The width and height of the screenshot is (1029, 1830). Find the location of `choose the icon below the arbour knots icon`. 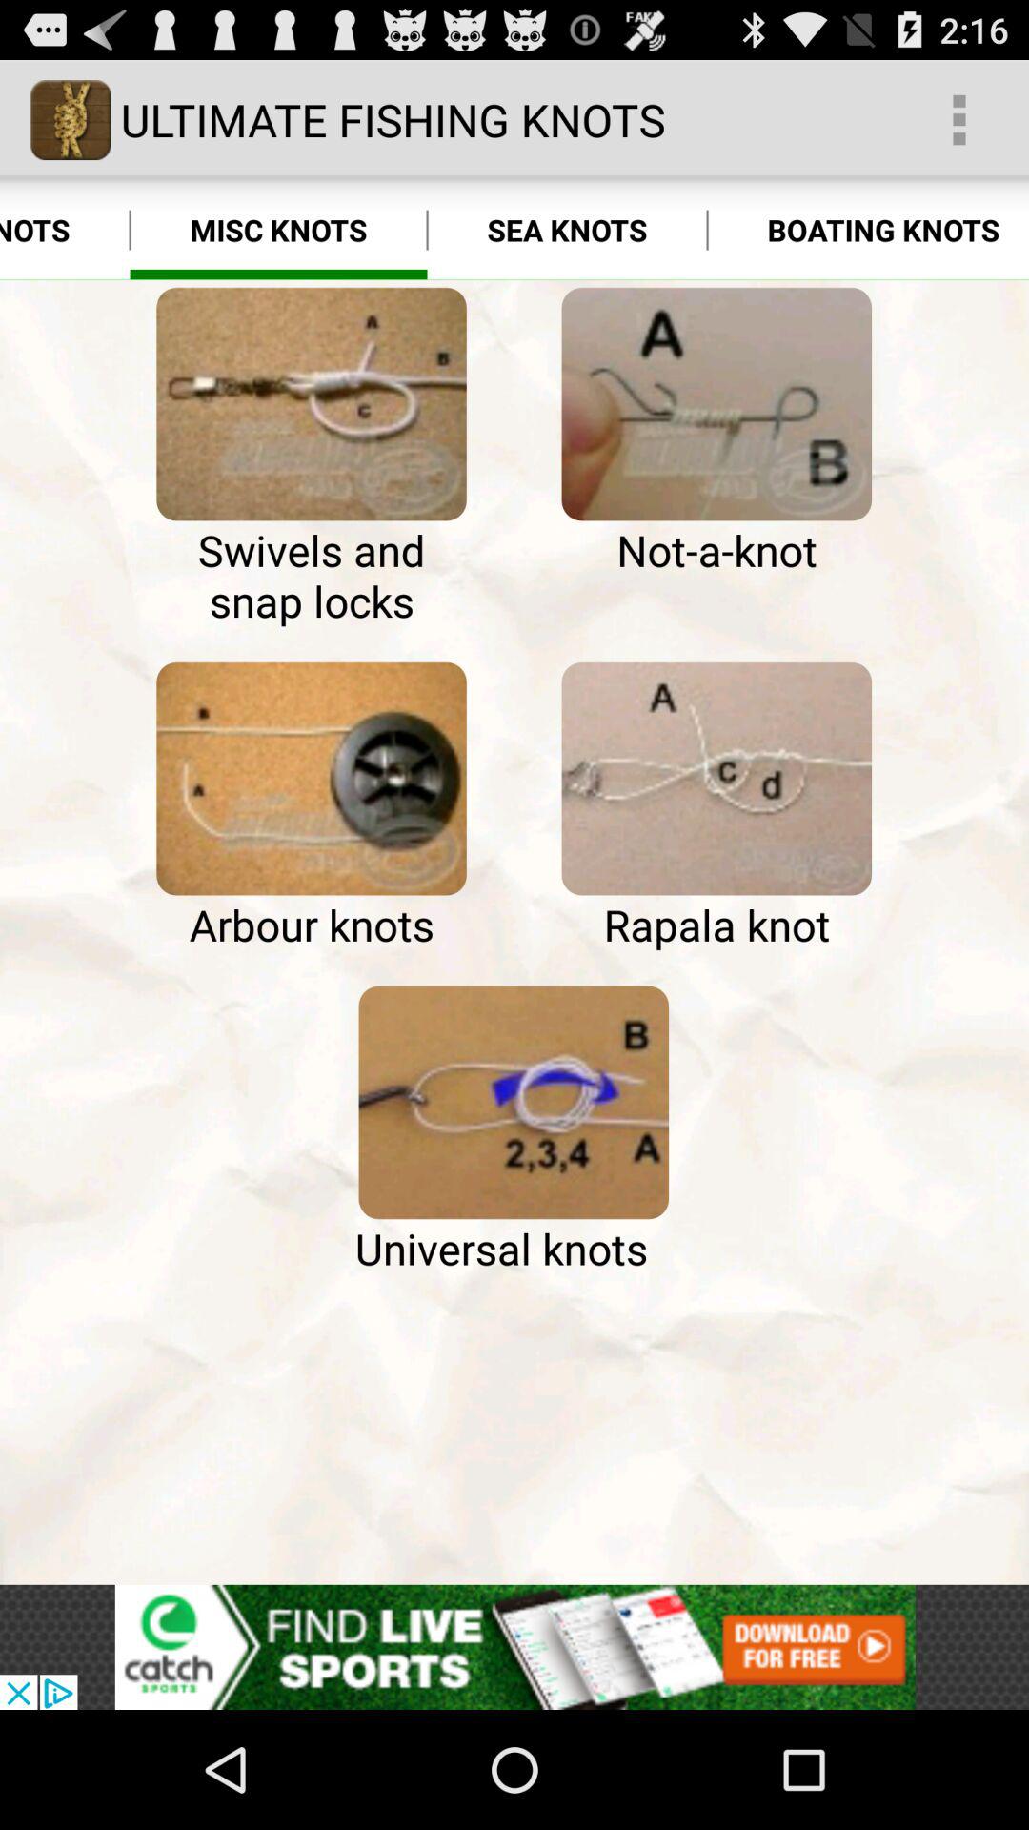

choose the icon below the arbour knots icon is located at coordinates (513, 1102).